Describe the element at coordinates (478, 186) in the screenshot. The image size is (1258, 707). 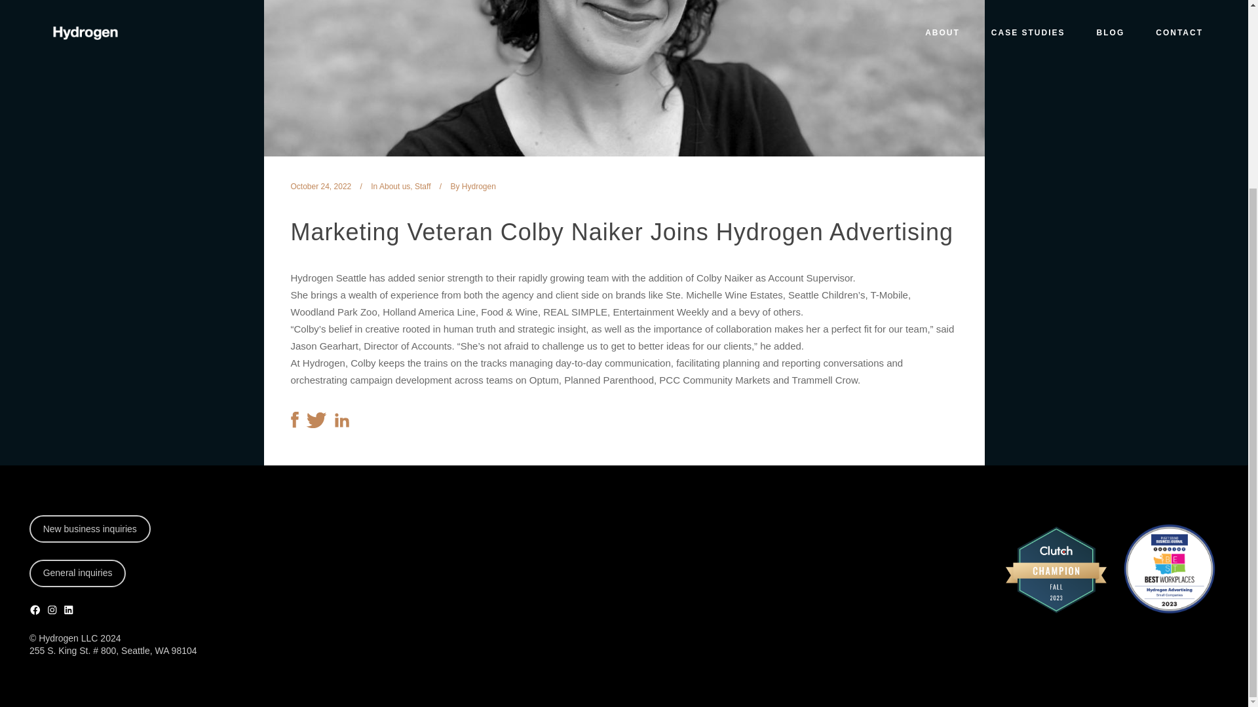
I see `Hydrogen` at that location.